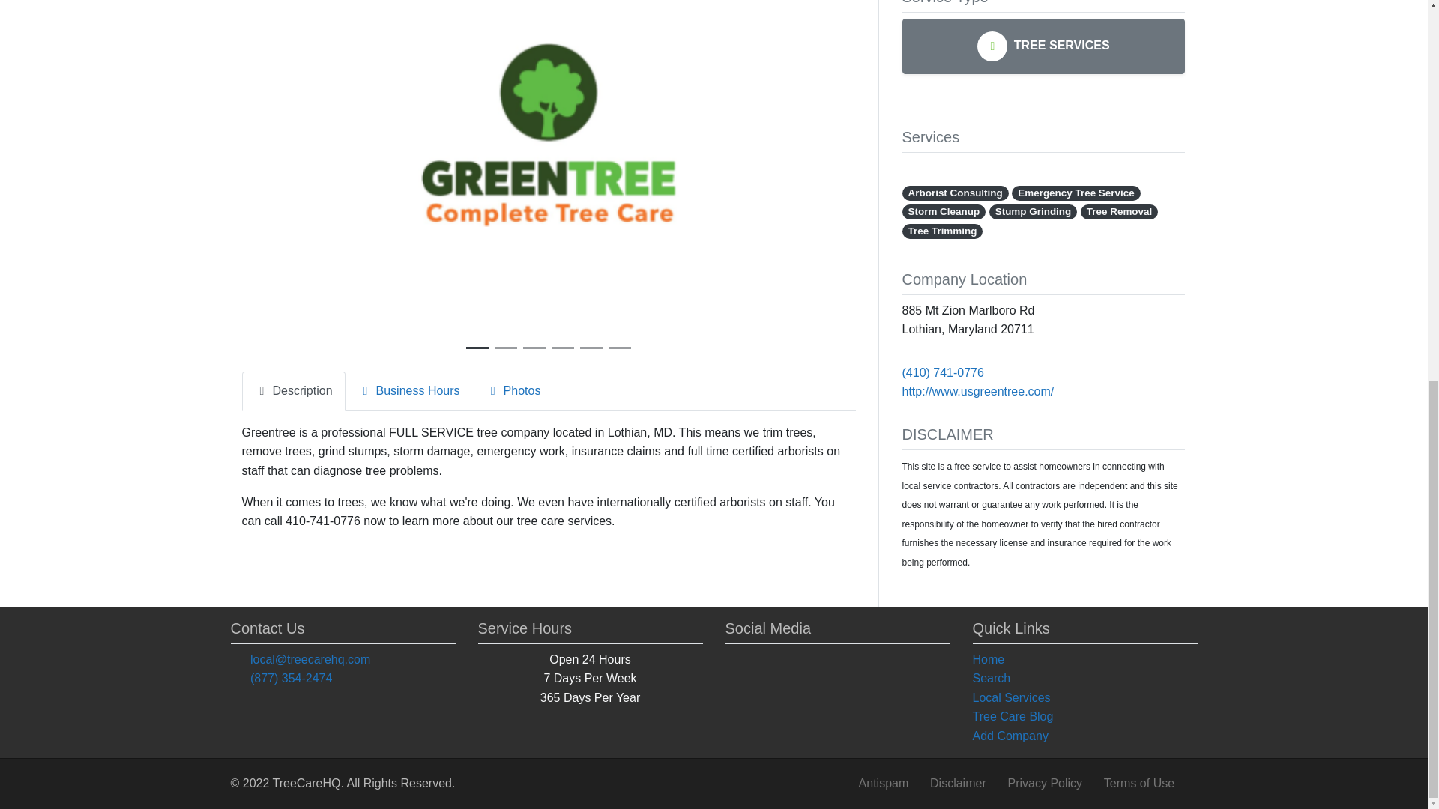 The width and height of the screenshot is (1439, 809). Describe the element at coordinates (1076, 193) in the screenshot. I see `Emergency Tree Service` at that location.